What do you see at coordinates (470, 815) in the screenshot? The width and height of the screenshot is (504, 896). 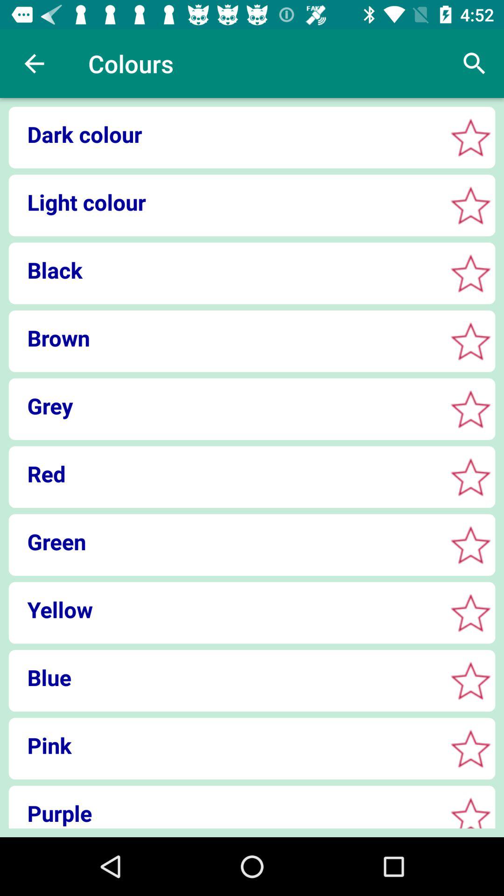 I see `mark purple as favorite` at bounding box center [470, 815].